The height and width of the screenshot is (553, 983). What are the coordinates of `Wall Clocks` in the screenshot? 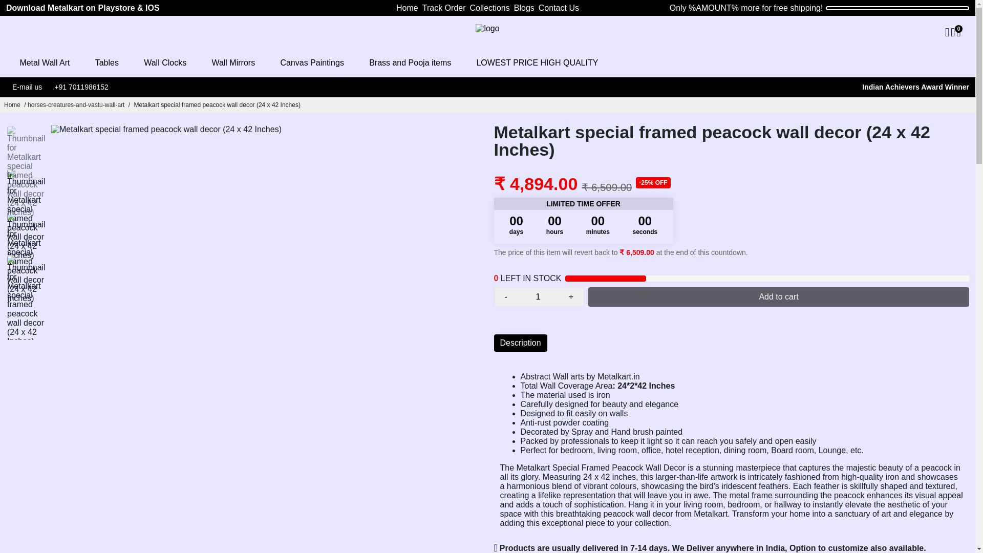 It's located at (165, 63).